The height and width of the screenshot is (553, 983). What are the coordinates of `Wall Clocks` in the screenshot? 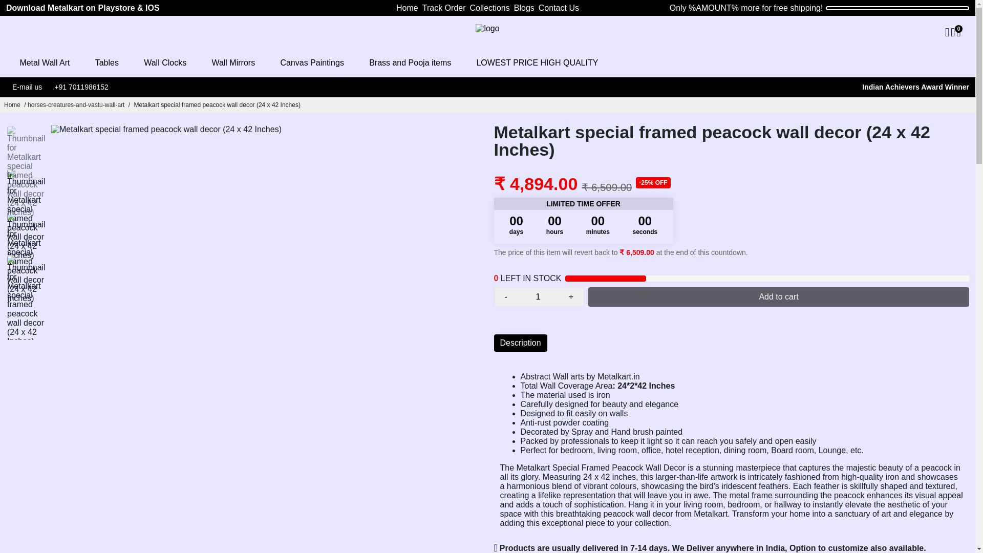 It's located at (165, 63).